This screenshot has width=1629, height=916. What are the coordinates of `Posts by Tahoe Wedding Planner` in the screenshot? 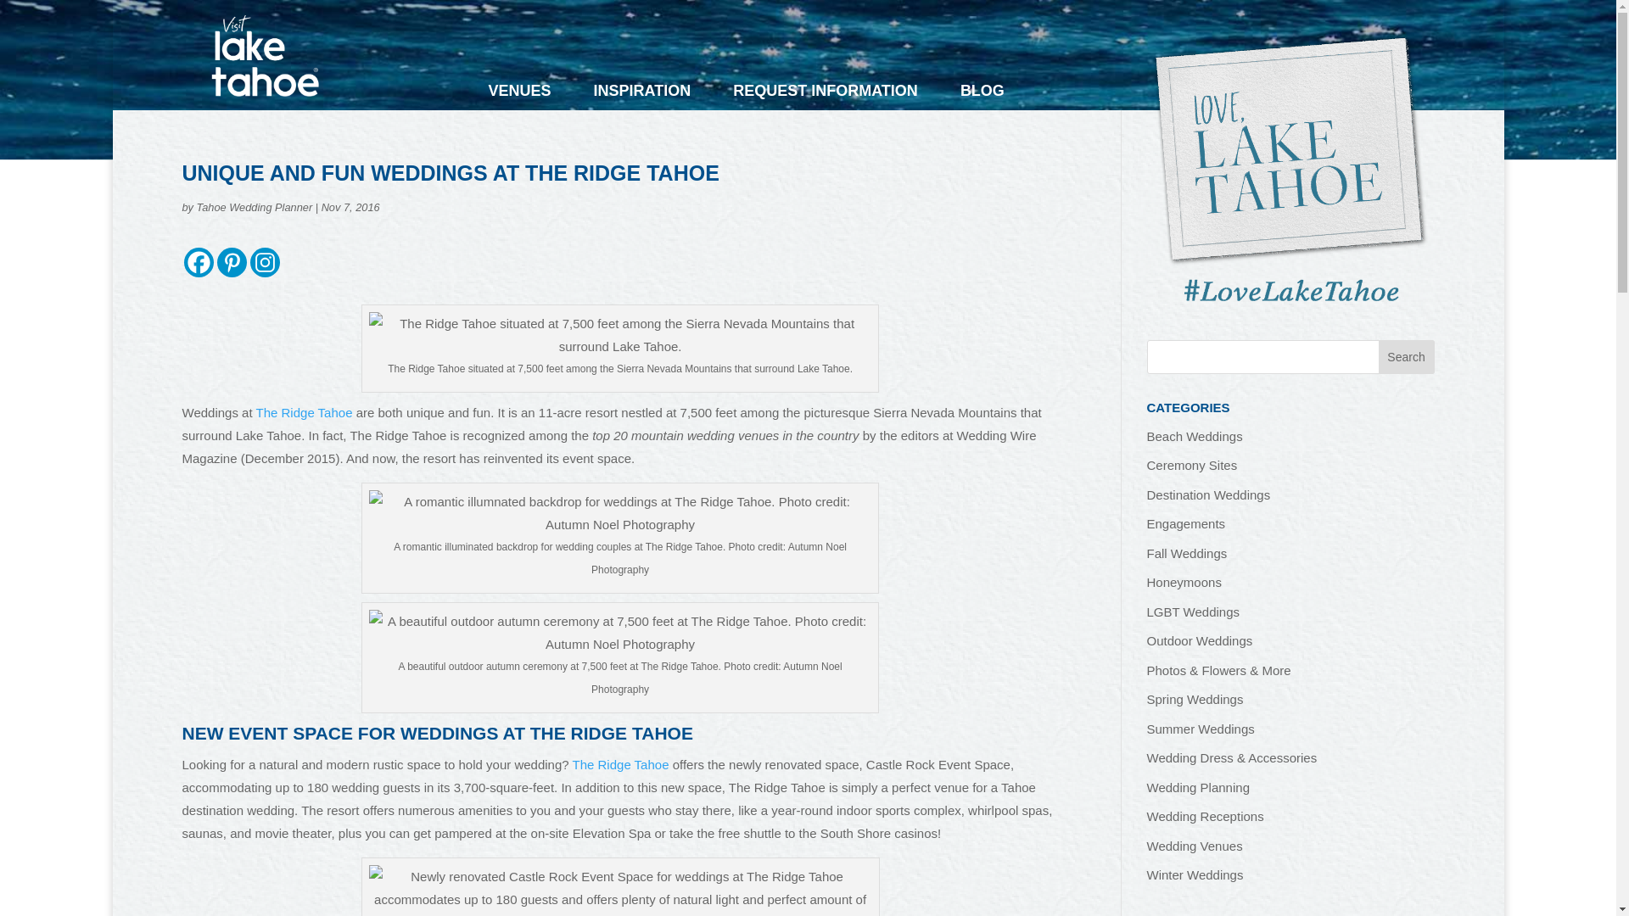 It's located at (255, 206).